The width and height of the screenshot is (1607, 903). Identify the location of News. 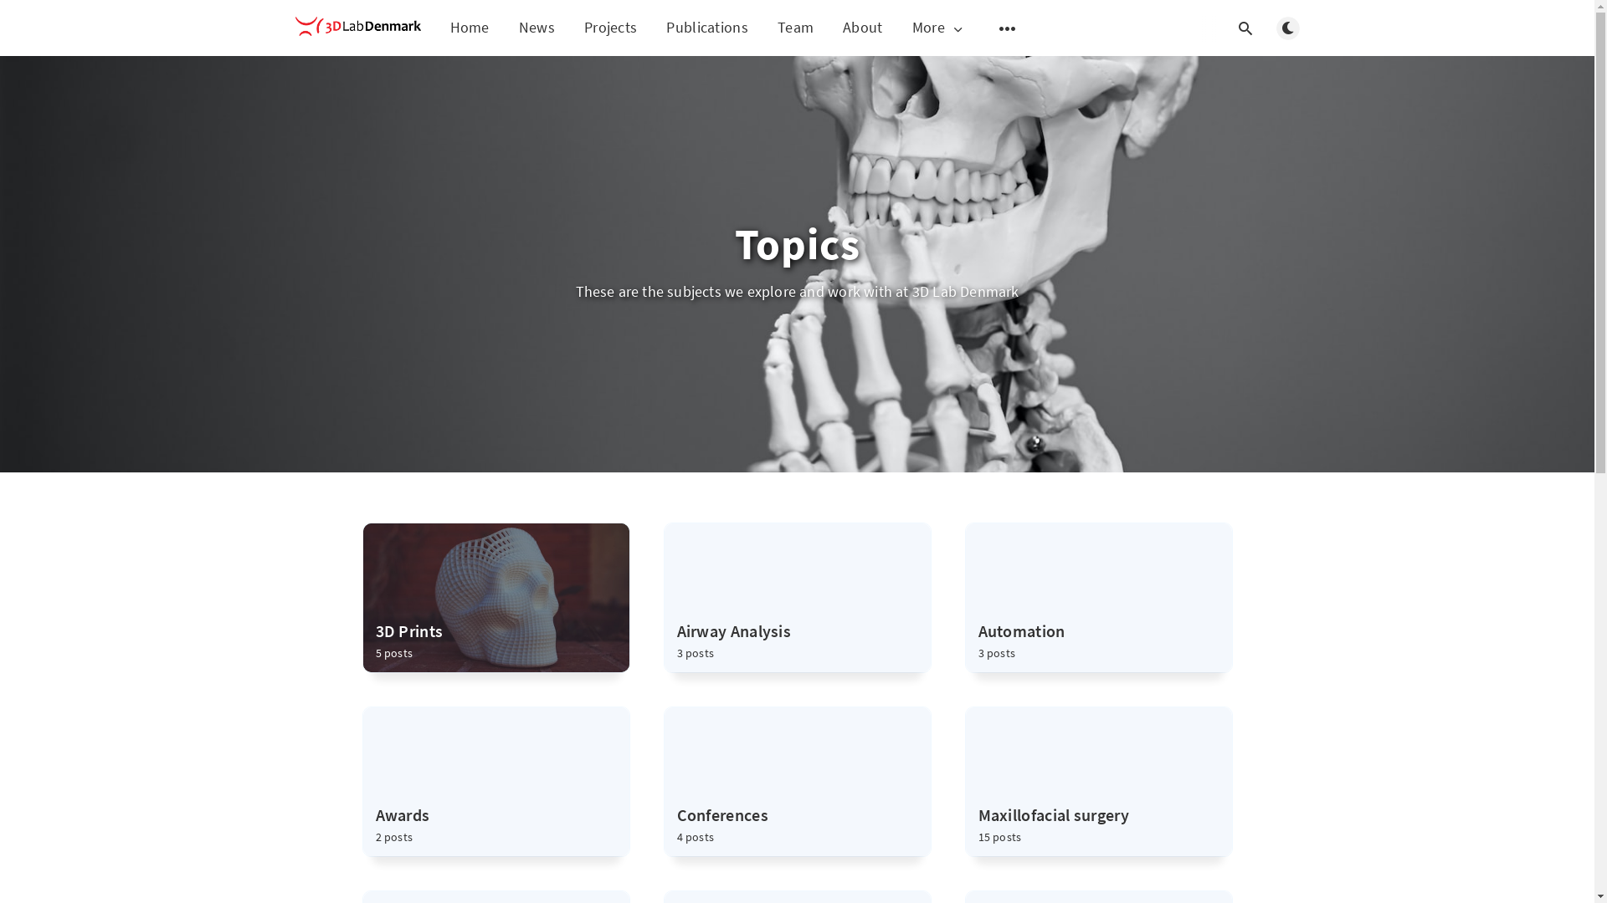
(537, 27).